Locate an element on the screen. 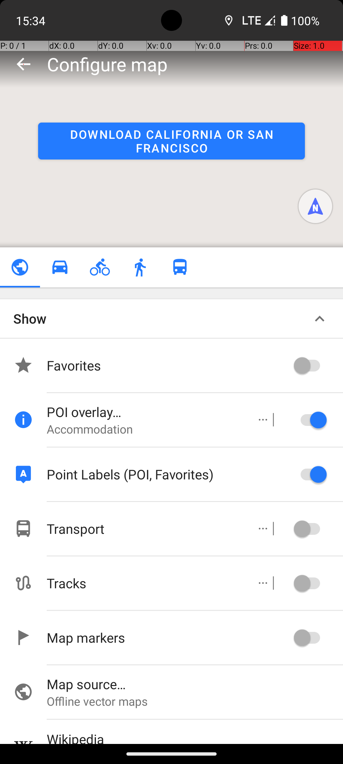 This screenshot has width=343, height=764. Accommodation is located at coordinates (145, 429).